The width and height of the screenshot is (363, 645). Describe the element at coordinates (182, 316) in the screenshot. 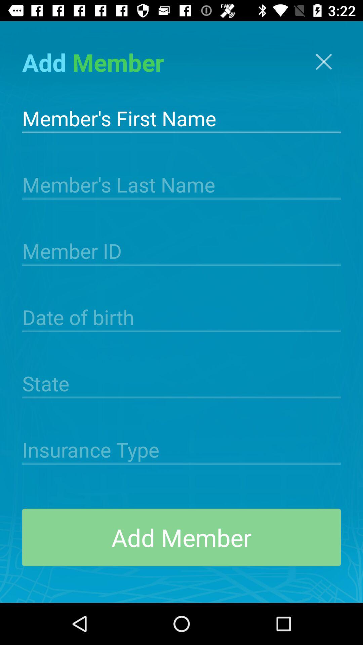

I see `autoi fill date of birth` at that location.